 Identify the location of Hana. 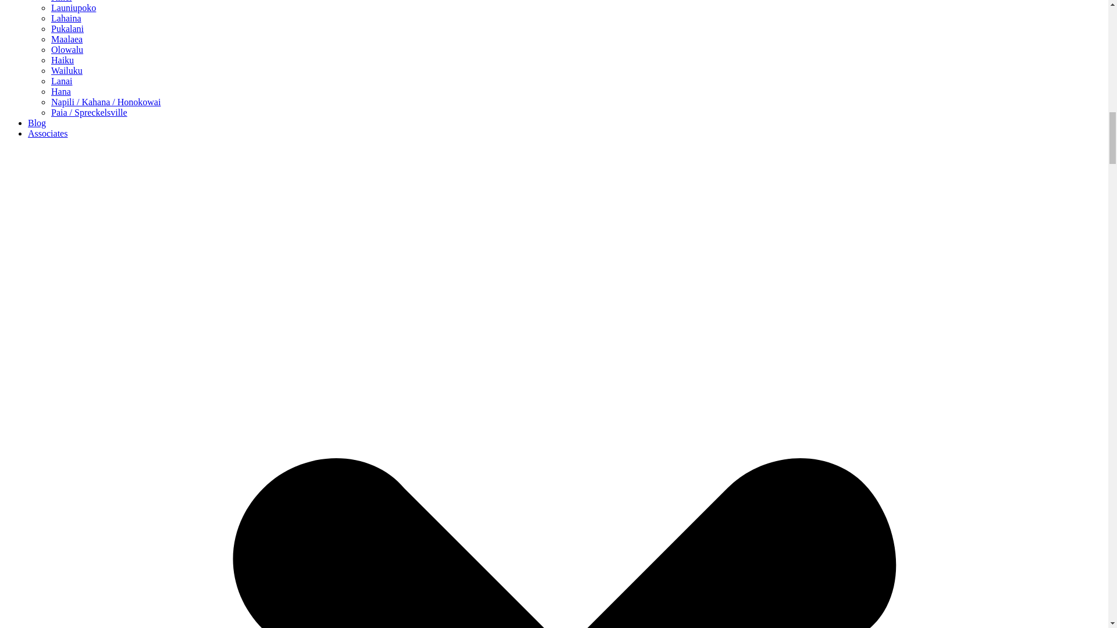
(61, 92).